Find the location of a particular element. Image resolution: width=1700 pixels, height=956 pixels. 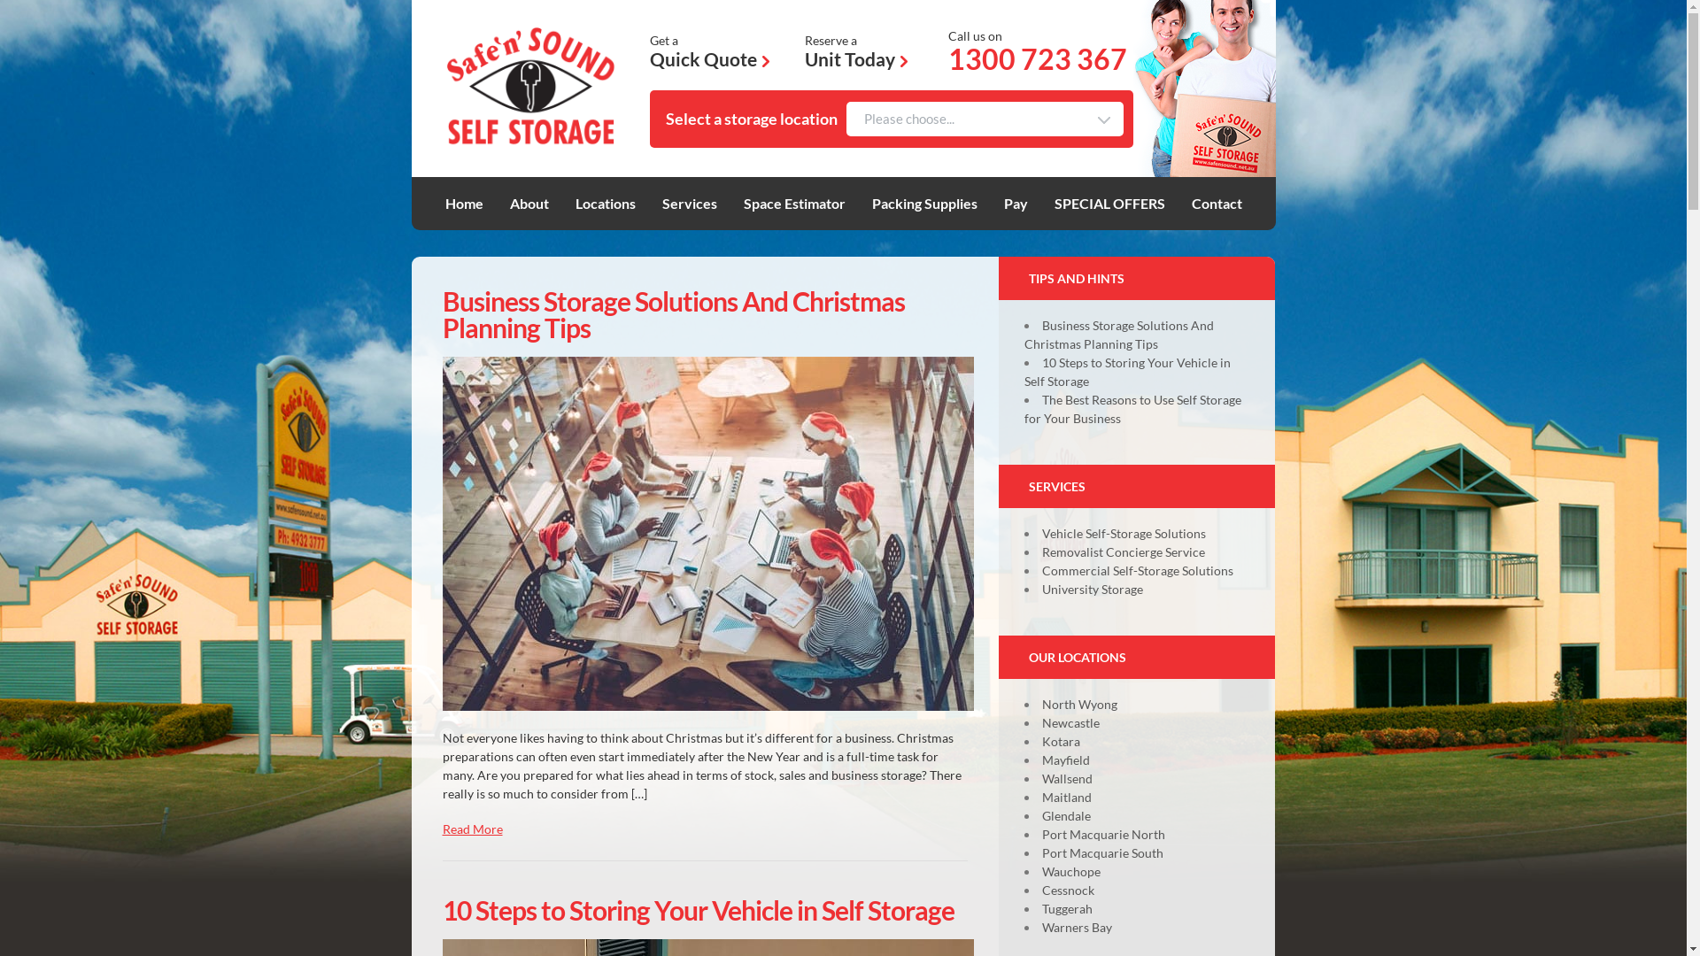

Vehicle Self-Storage Solutions is located at coordinates (1124, 533).